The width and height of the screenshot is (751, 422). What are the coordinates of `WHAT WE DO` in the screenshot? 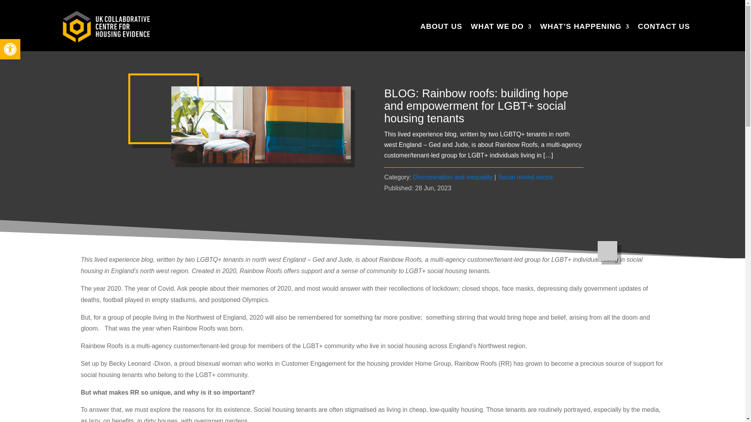 It's located at (10, 49).